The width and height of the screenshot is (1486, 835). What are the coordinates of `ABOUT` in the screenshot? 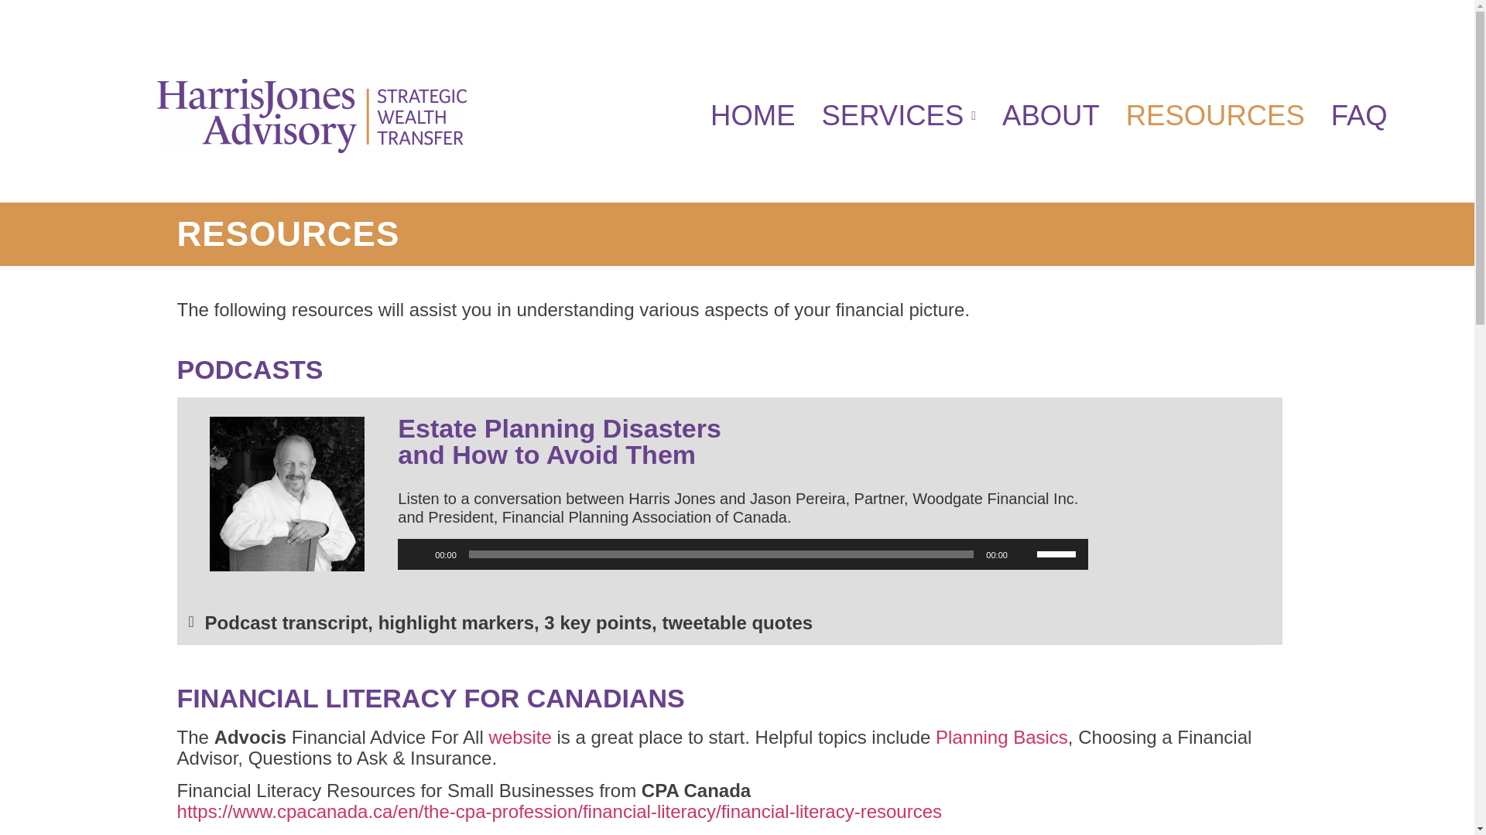 It's located at (1051, 116).